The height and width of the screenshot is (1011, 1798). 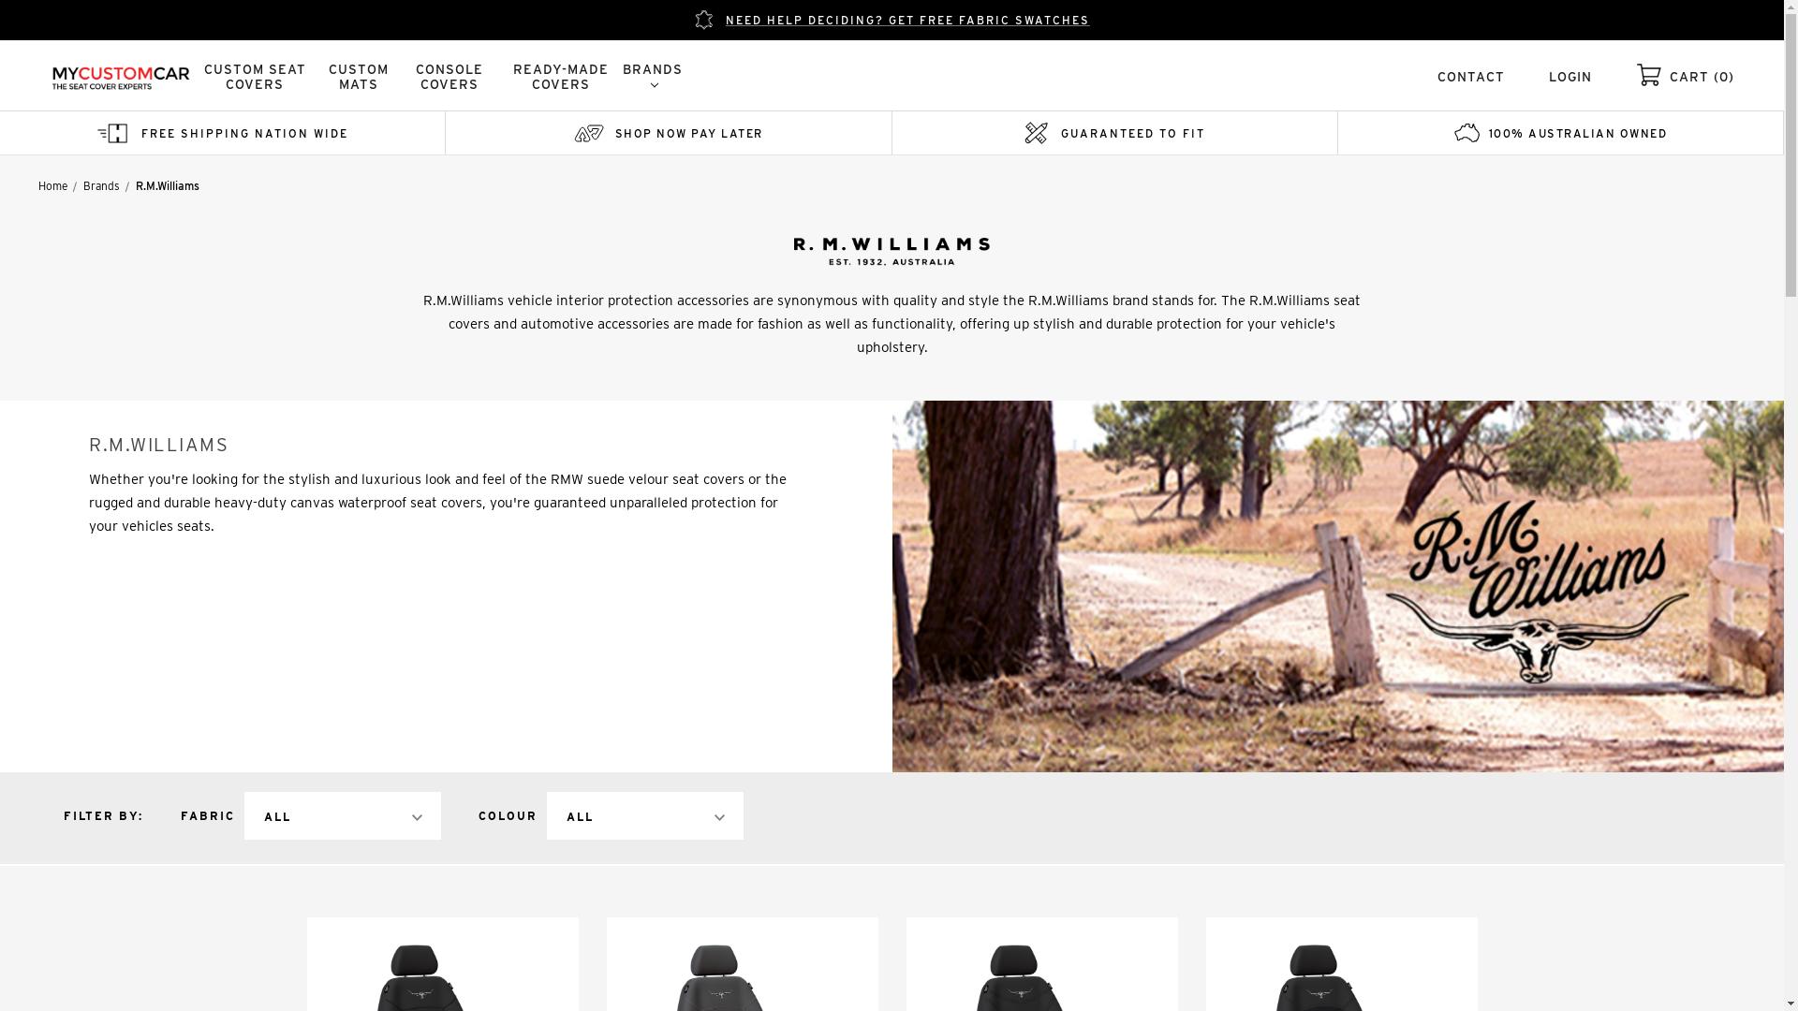 What do you see at coordinates (52, 185) in the screenshot?
I see `Home` at bounding box center [52, 185].